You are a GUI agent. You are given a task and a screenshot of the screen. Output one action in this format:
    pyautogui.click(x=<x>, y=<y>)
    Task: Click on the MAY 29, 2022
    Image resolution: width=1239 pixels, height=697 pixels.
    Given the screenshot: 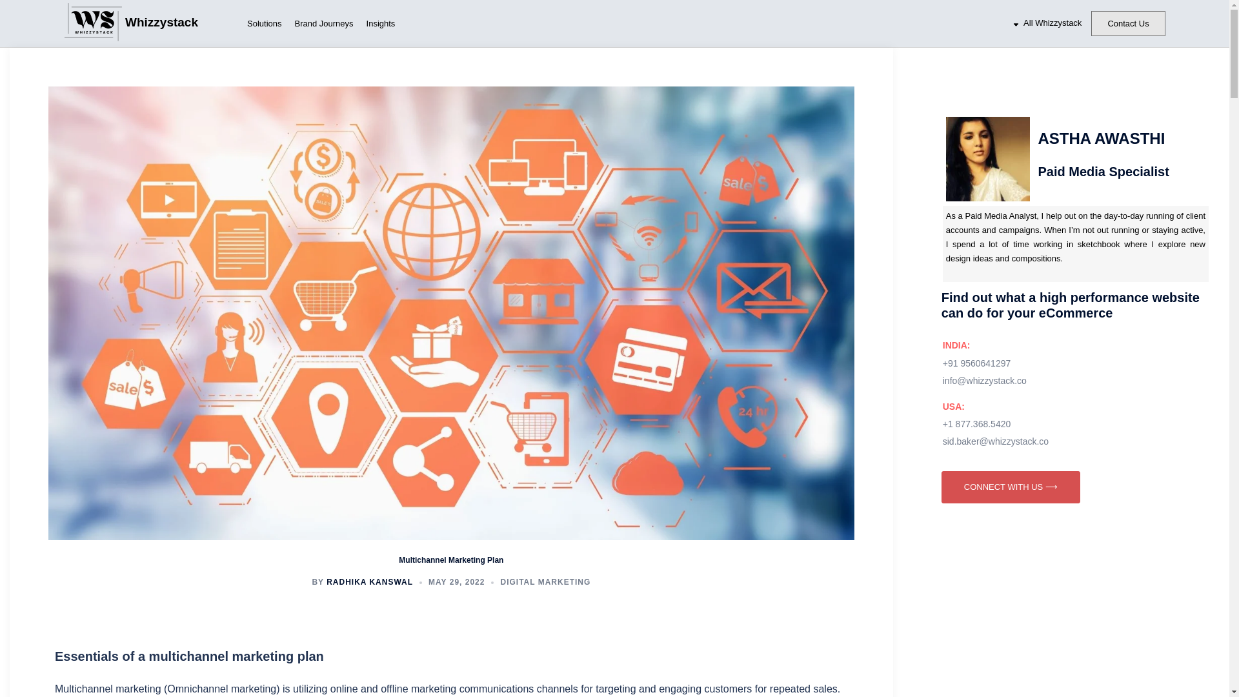 What is the action you would take?
    pyautogui.click(x=456, y=582)
    